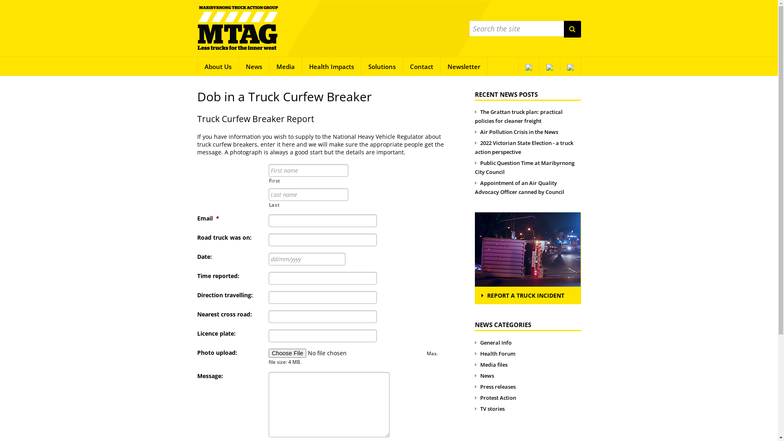  I want to click on TV stories, so click(489, 409).